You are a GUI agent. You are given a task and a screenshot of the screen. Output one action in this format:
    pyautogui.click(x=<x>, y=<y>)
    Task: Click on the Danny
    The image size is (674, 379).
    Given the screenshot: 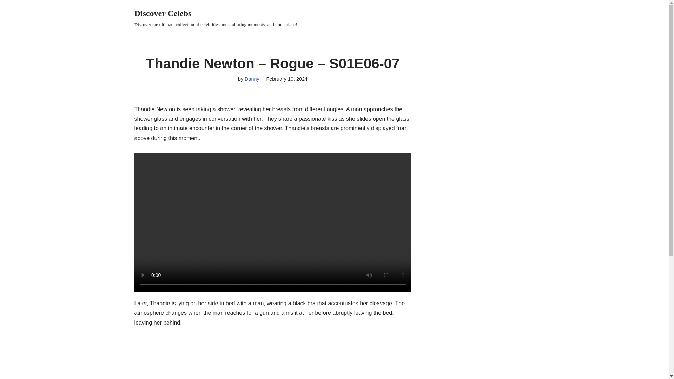 What is the action you would take?
    pyautogui.click(x=252, y=79)
    